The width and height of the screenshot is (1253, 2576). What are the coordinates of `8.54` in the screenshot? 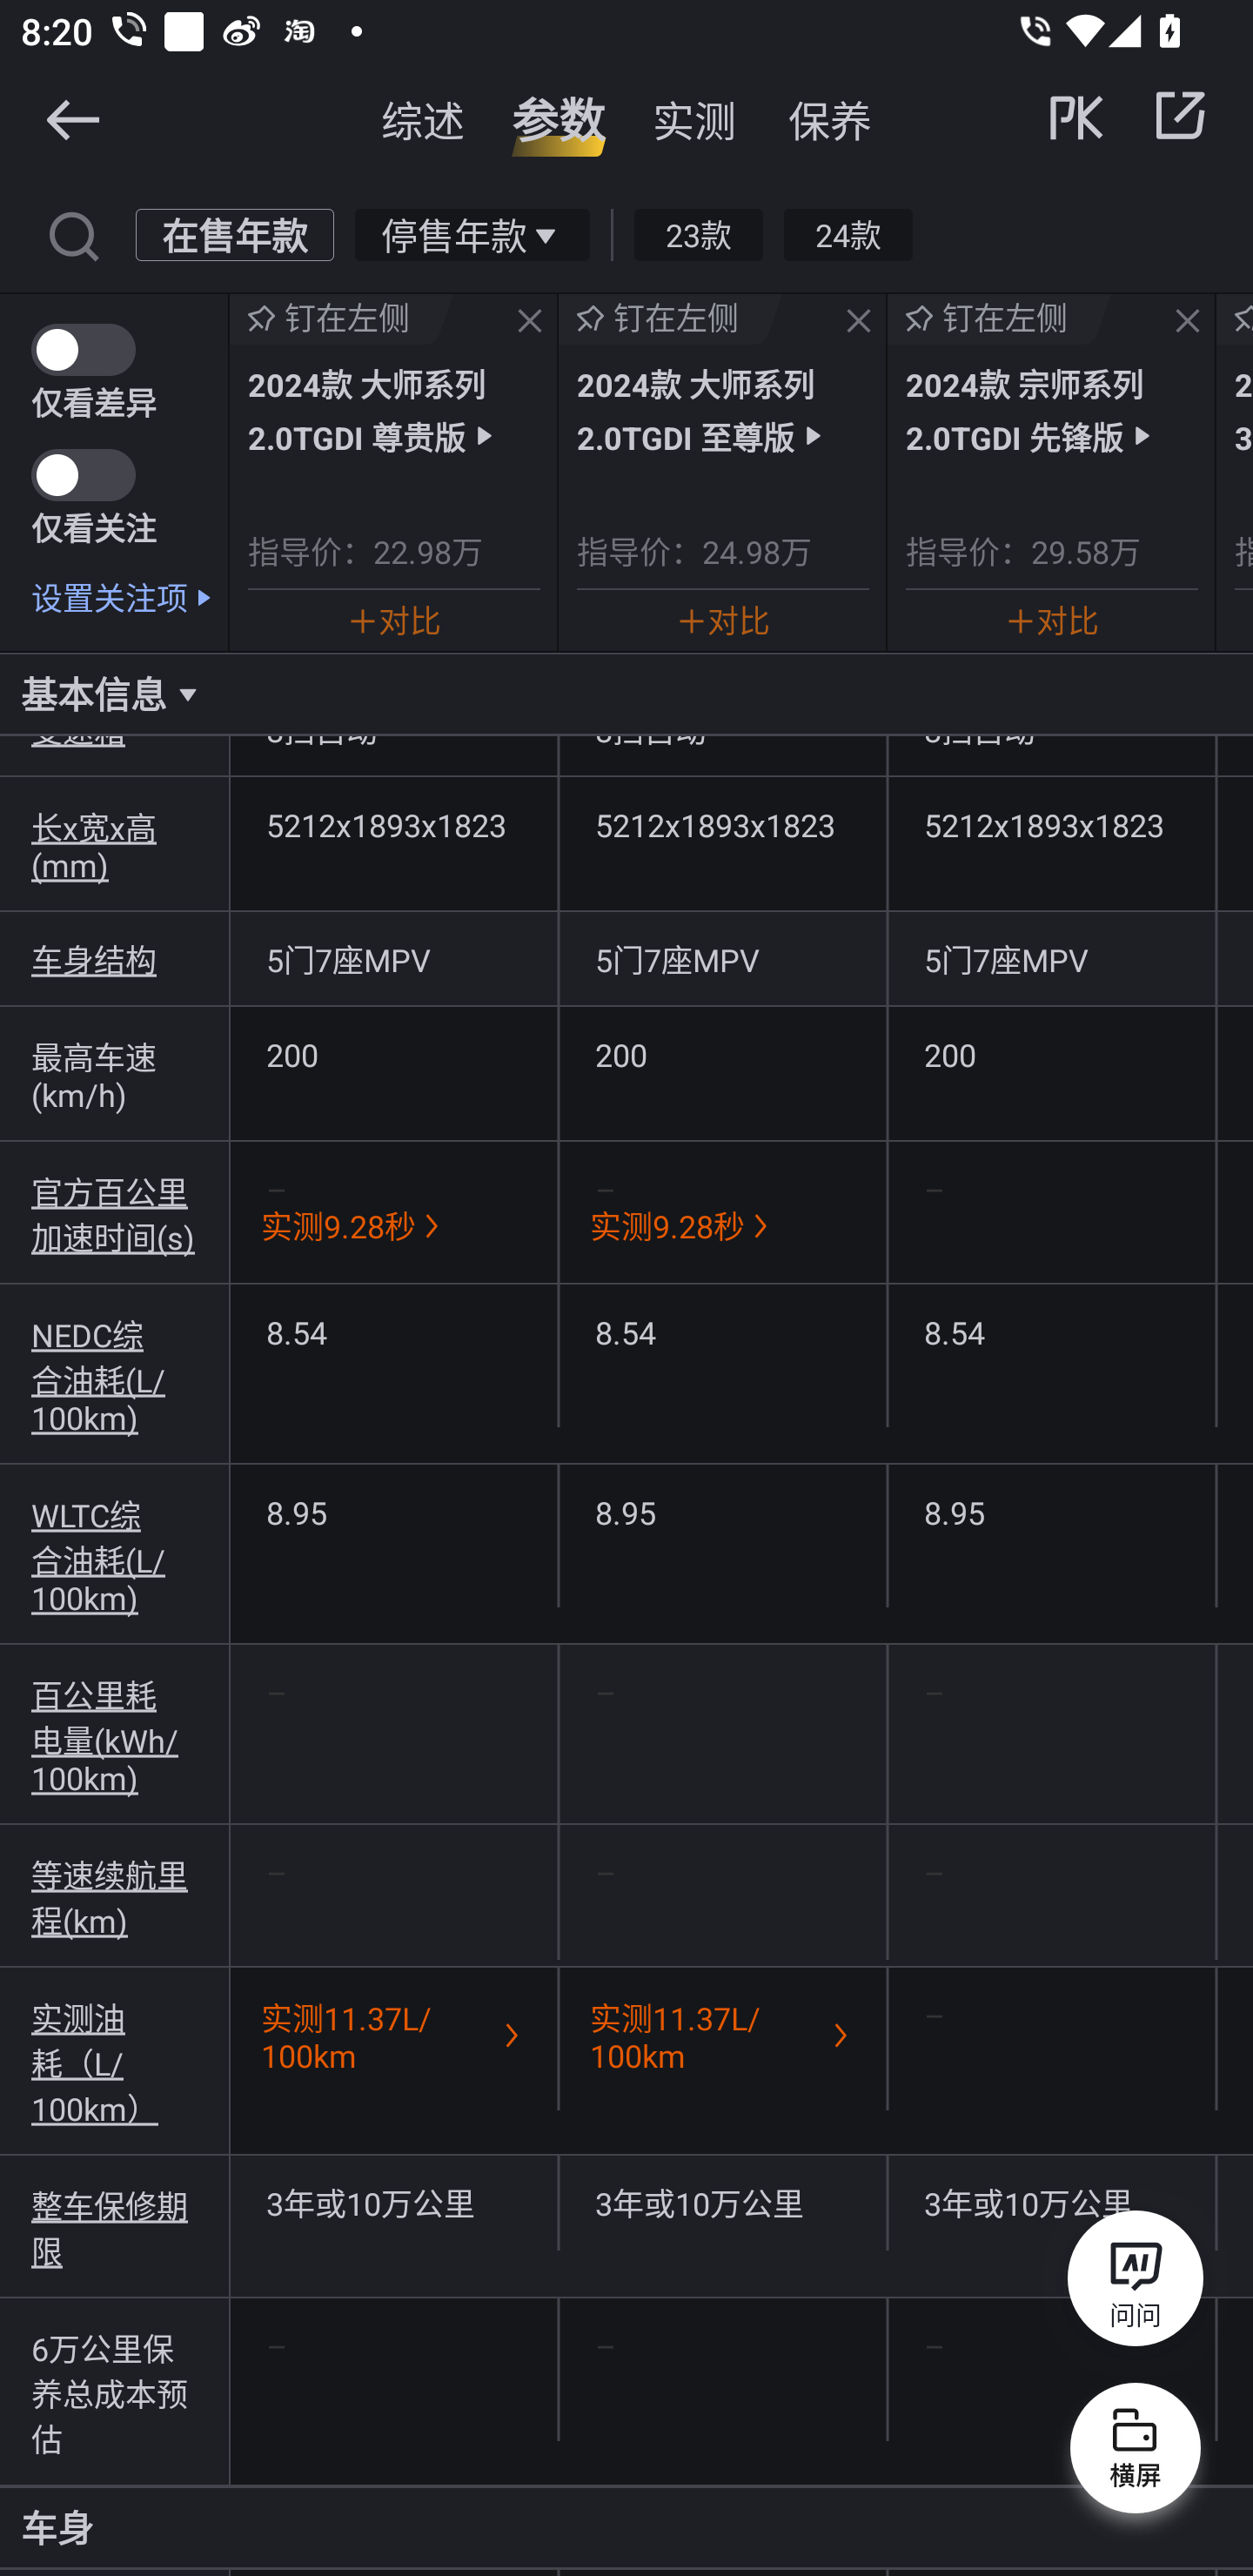 It's located at (1051, 1332).